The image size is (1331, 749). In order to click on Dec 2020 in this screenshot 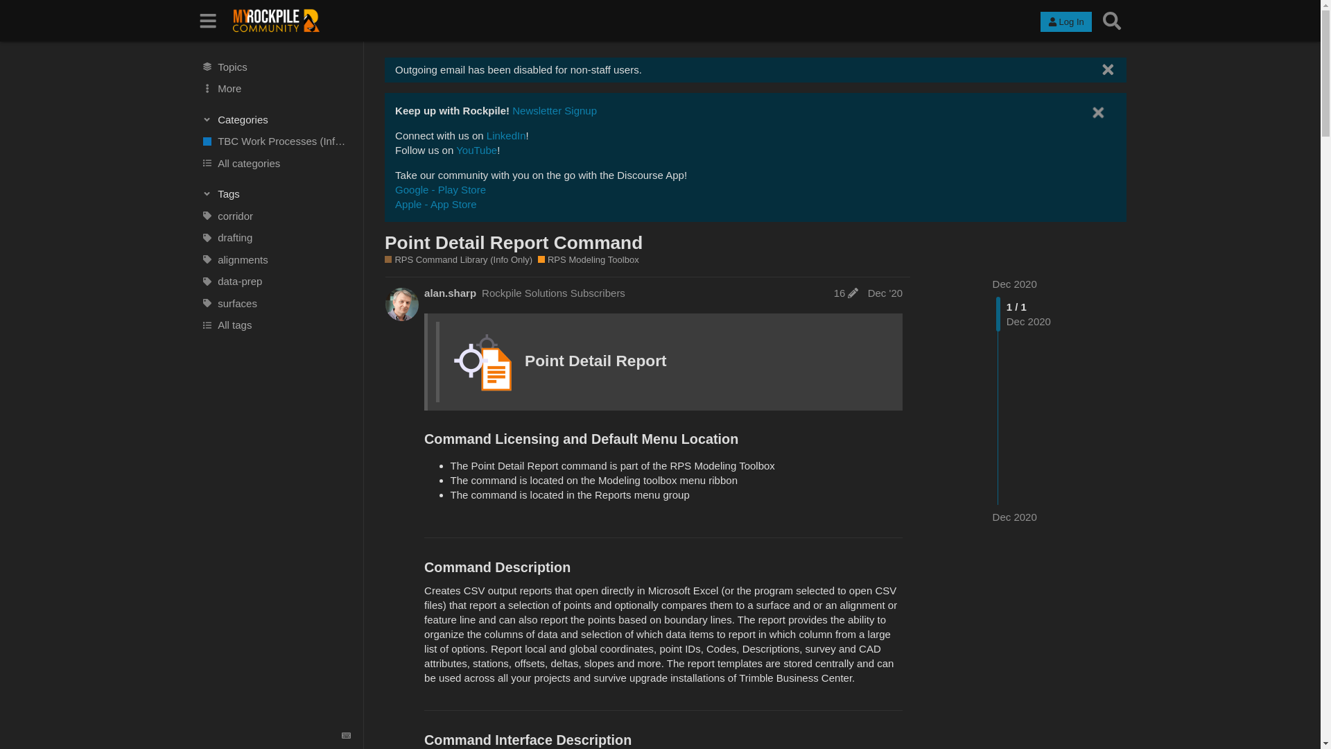, I will do `click(1015, 283)`.